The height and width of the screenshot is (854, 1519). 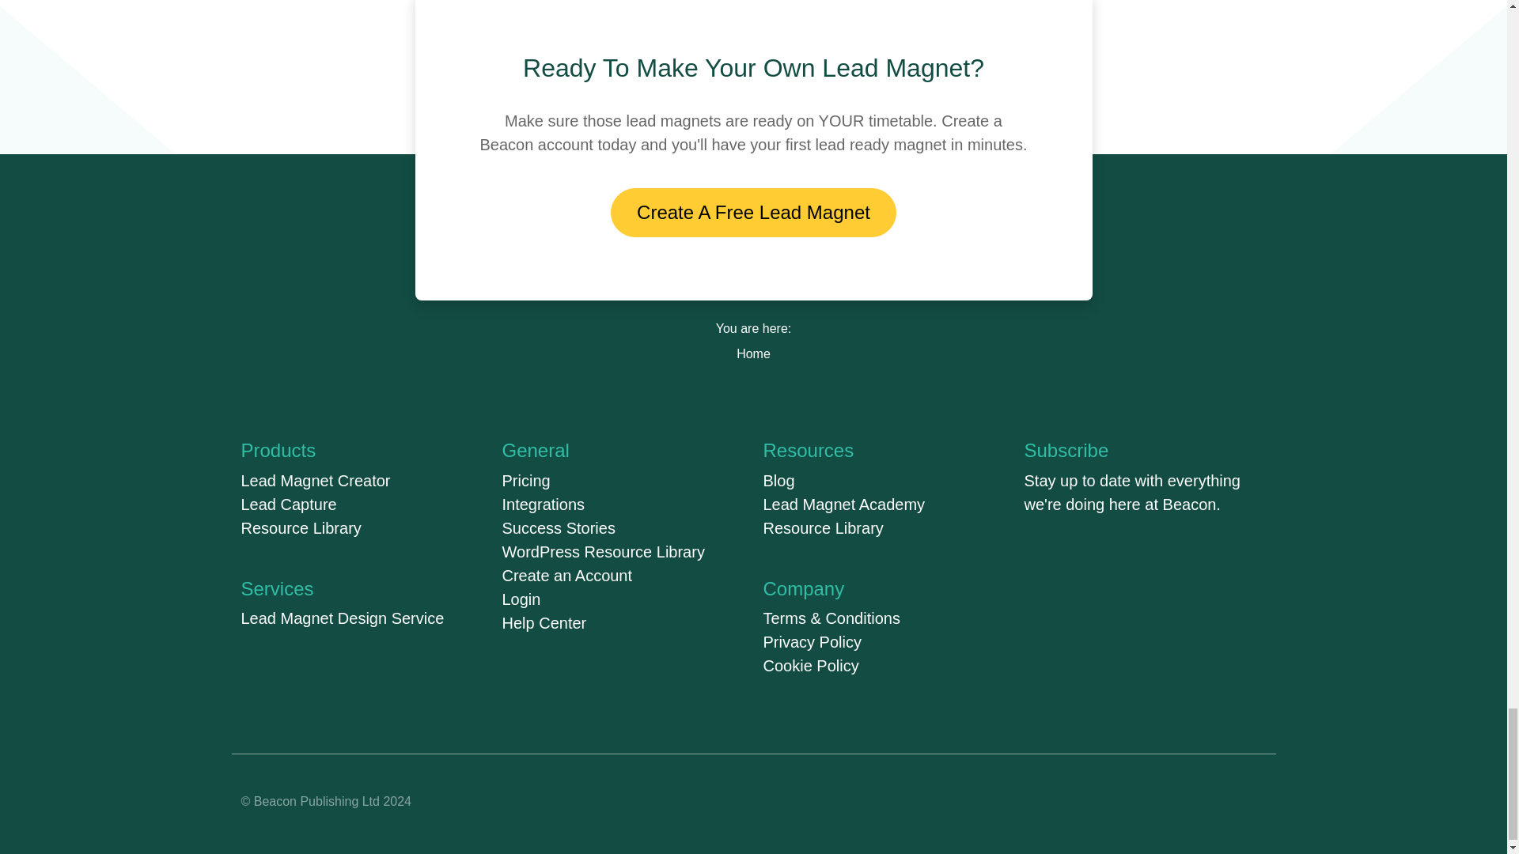 What do you see at coordinates (521, 599) in the screenshot?
I see `Login` at bounding box center [521, 599].